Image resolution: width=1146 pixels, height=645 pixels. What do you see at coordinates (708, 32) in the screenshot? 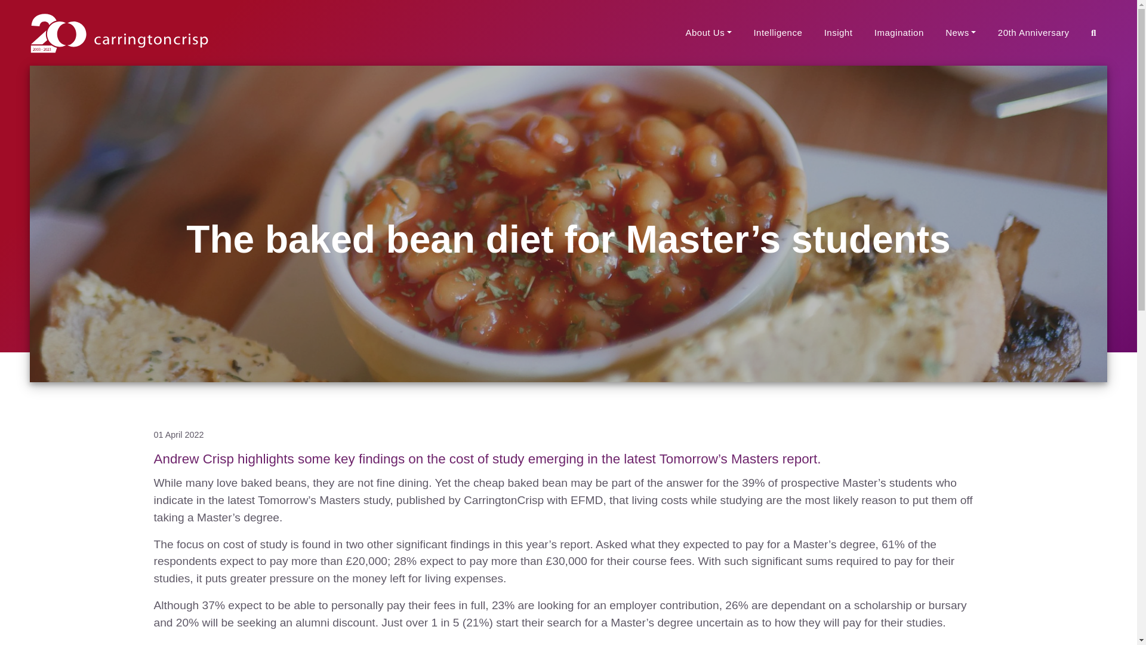
I see `About Us` at bounding box center [708, 32].